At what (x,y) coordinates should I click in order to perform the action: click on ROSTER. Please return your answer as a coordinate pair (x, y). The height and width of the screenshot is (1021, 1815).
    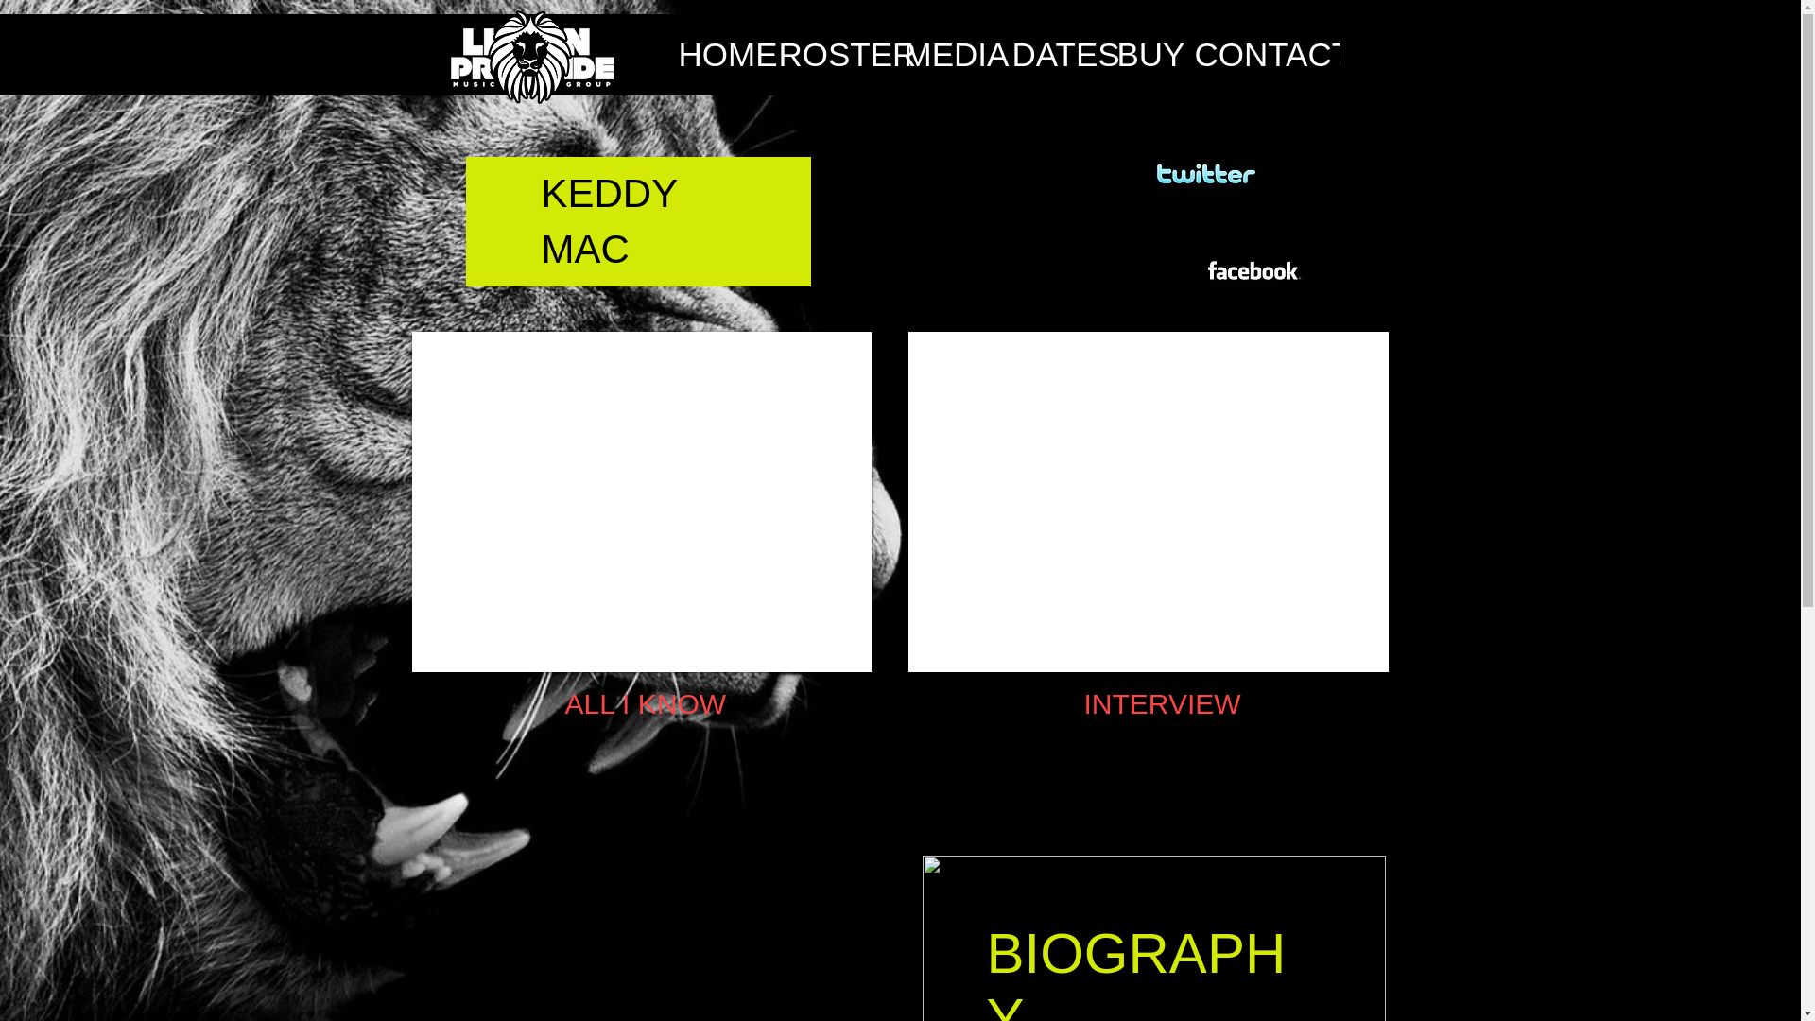
    Looking at the image, I should click on (832, 55).